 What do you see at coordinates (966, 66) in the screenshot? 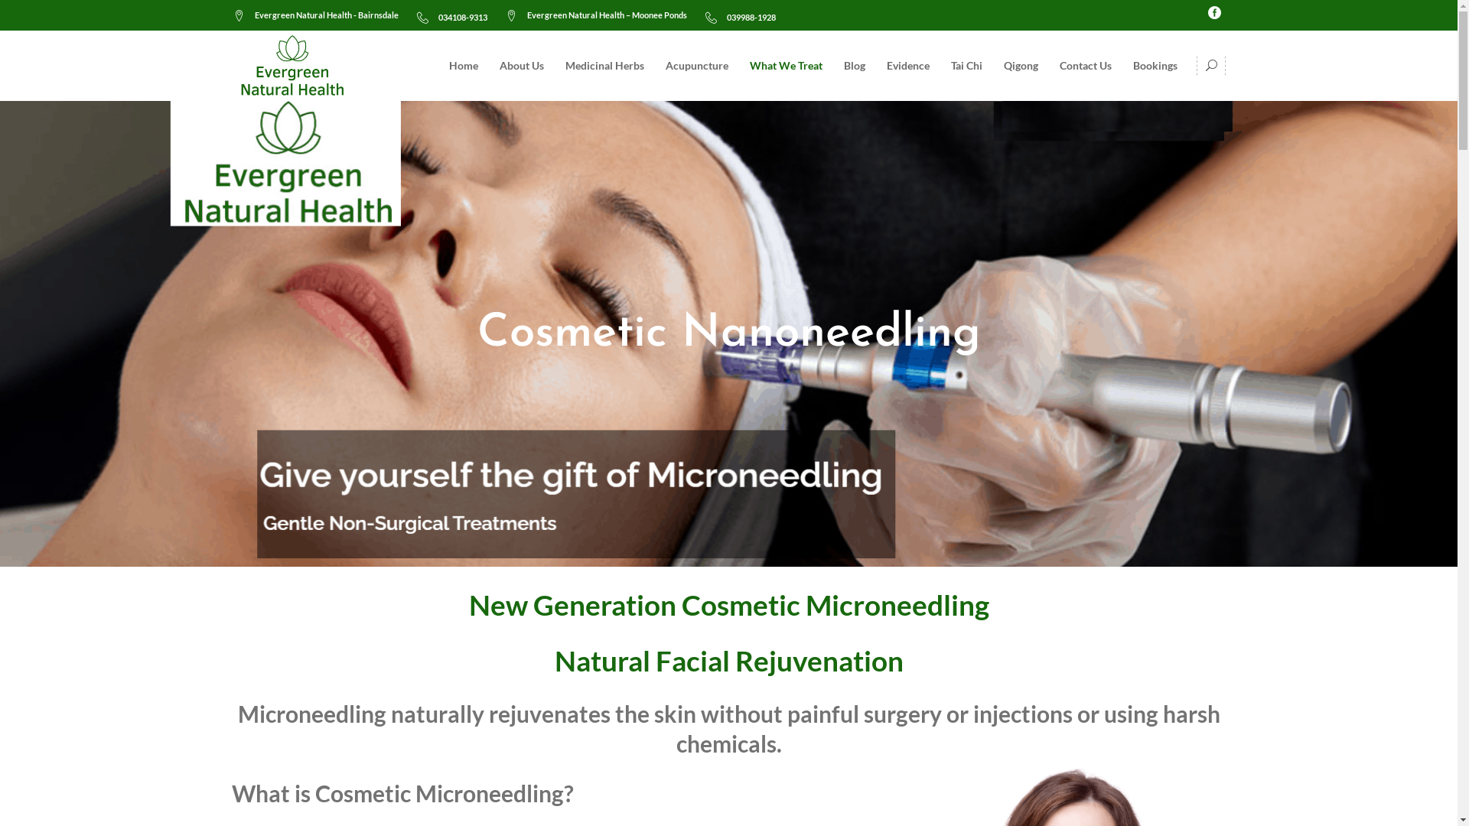
I see `Tai Chi` at bounding box center [966, 66].